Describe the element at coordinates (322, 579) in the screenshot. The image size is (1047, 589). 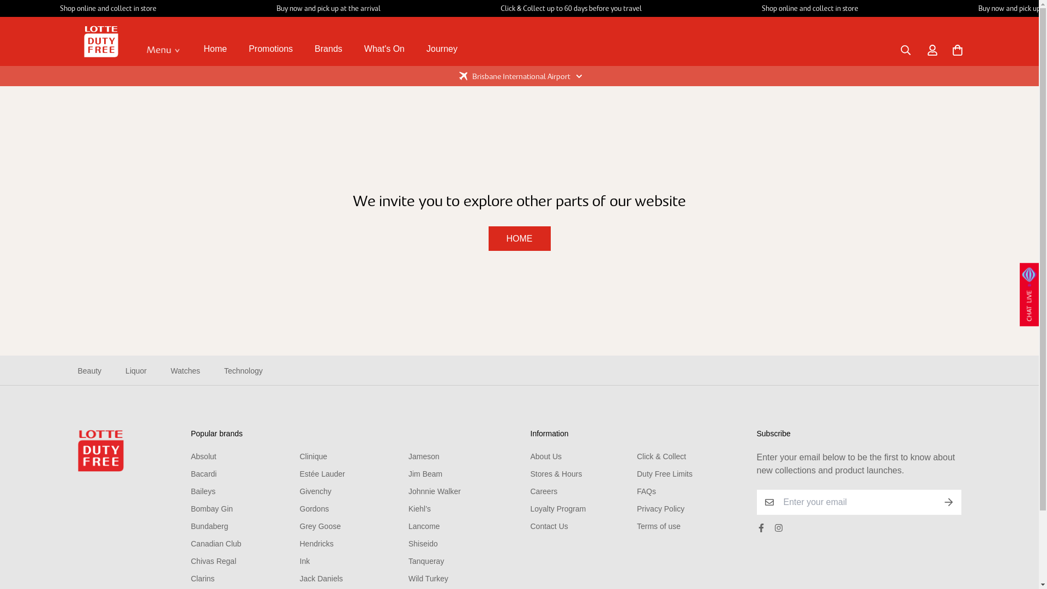
I see `Jack Daniels` at that location.